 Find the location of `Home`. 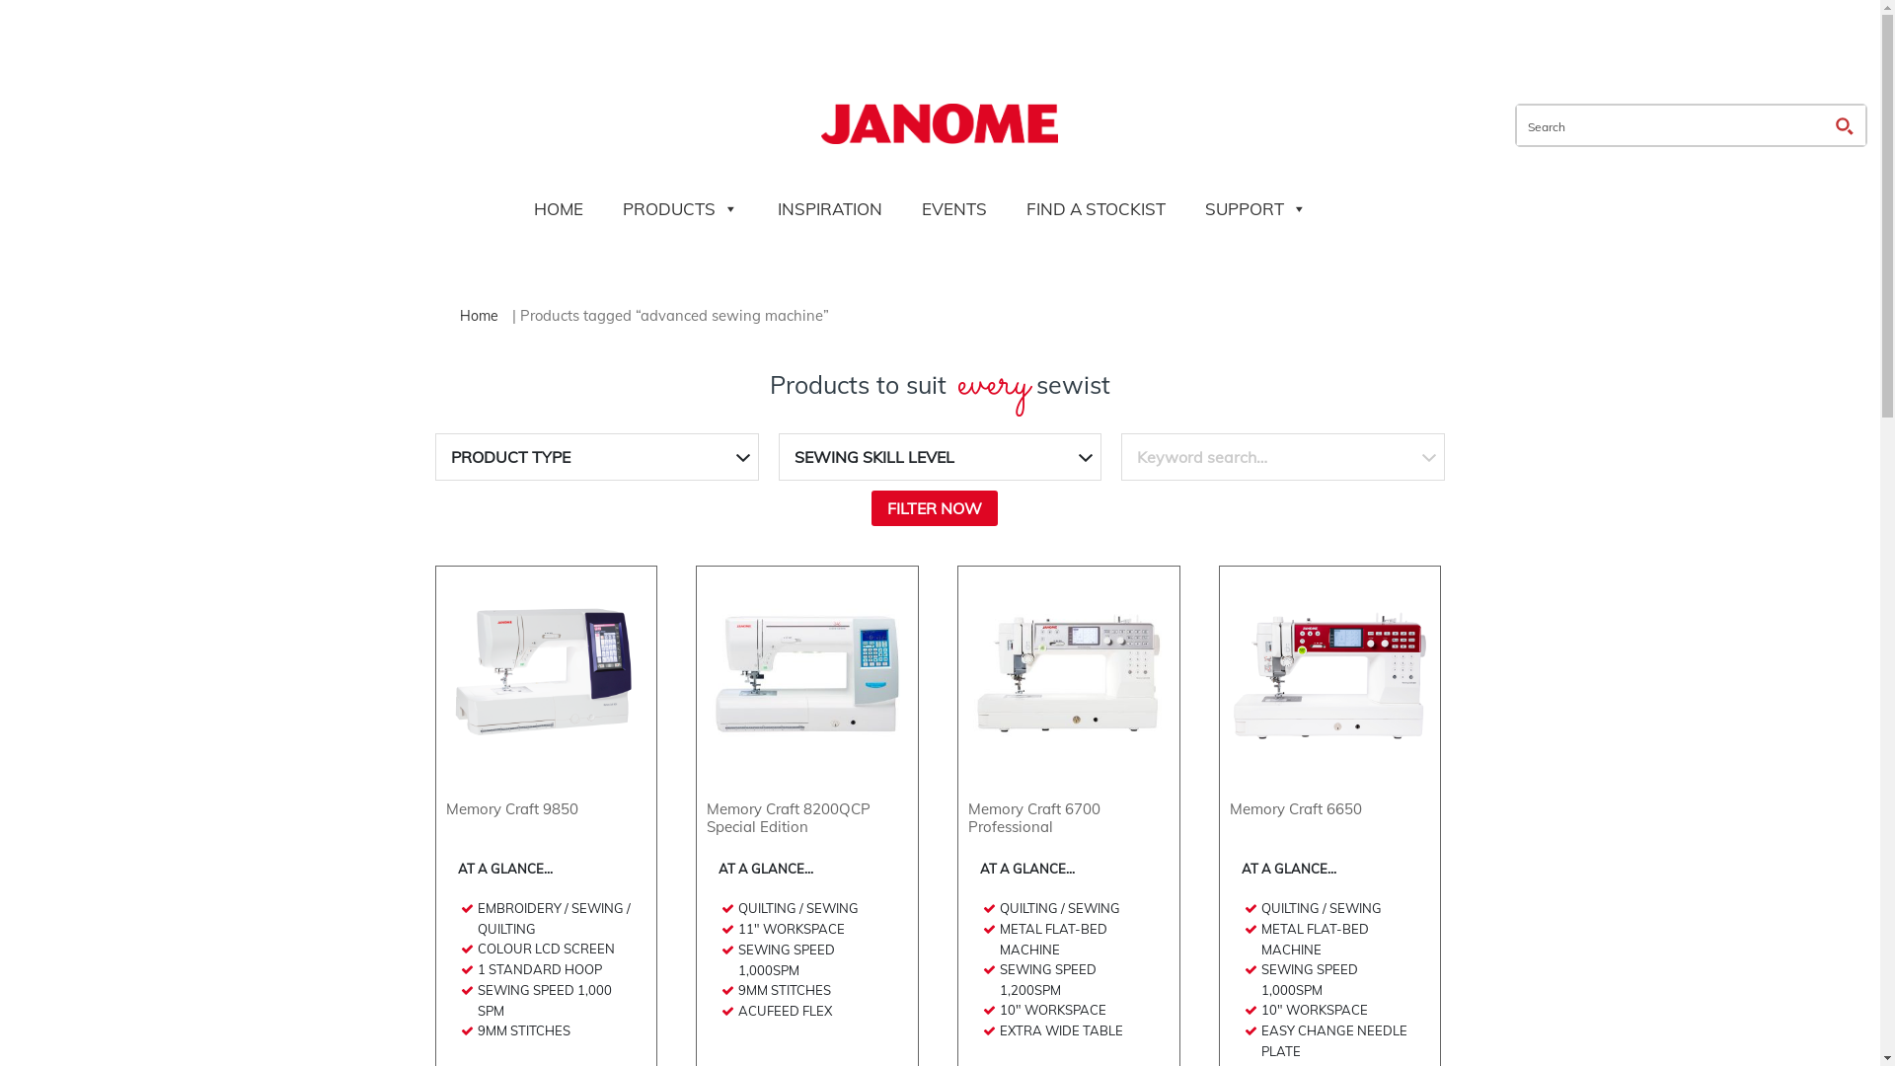

Home is located at coordinates (479, 316).